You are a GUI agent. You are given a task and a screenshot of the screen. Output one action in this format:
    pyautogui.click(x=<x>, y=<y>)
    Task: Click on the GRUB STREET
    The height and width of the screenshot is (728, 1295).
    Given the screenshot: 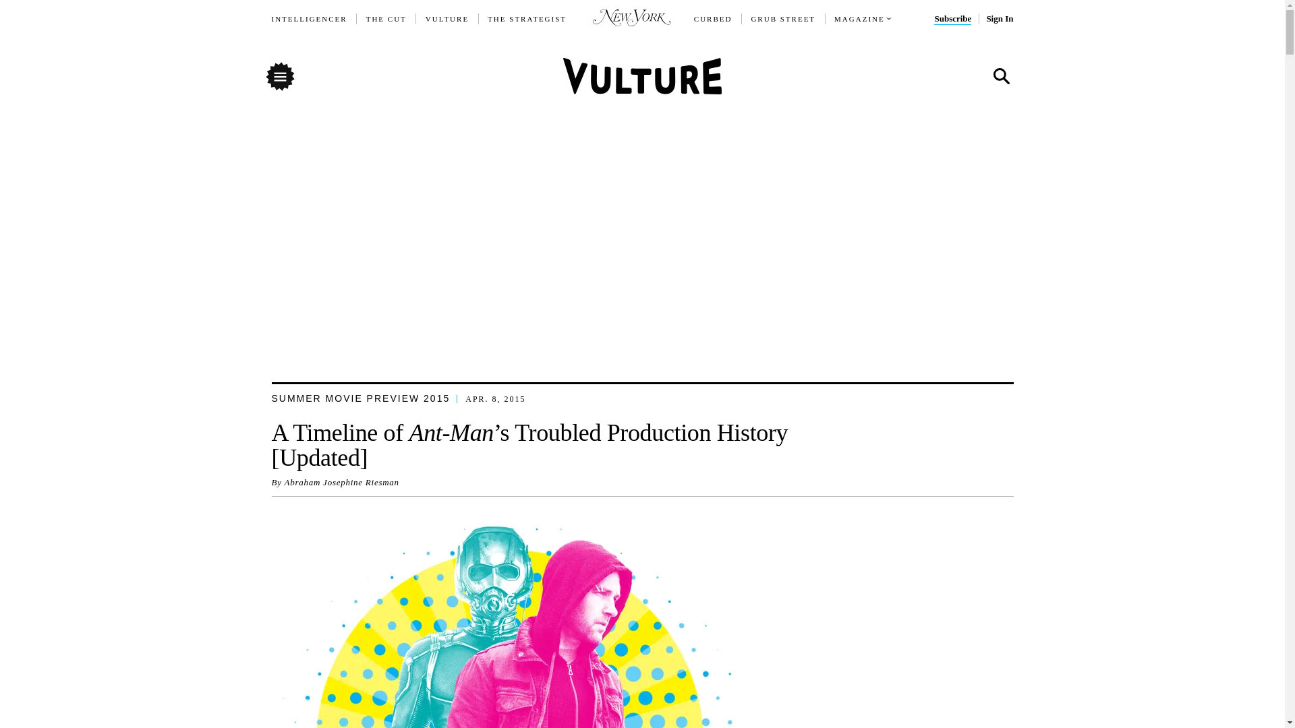 What is the action you would take?
    pyautogui.click(x=783, y=19)
    